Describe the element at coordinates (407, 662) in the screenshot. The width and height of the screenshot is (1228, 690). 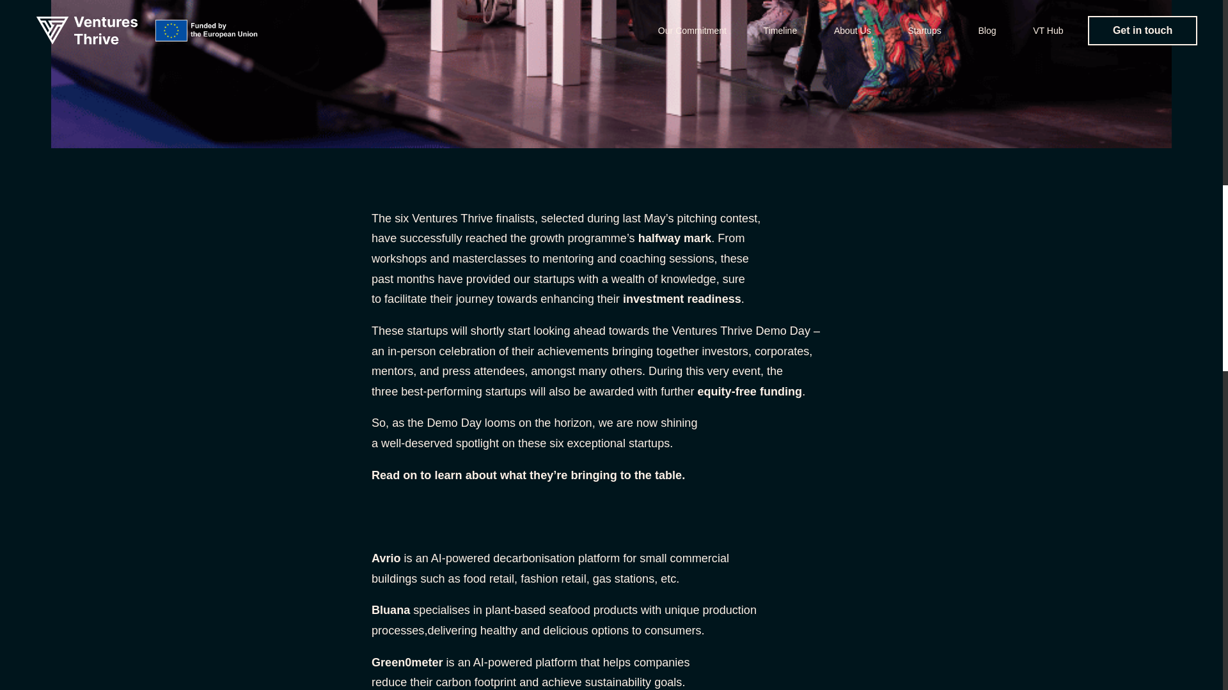
I see `Green0meter` at that location.